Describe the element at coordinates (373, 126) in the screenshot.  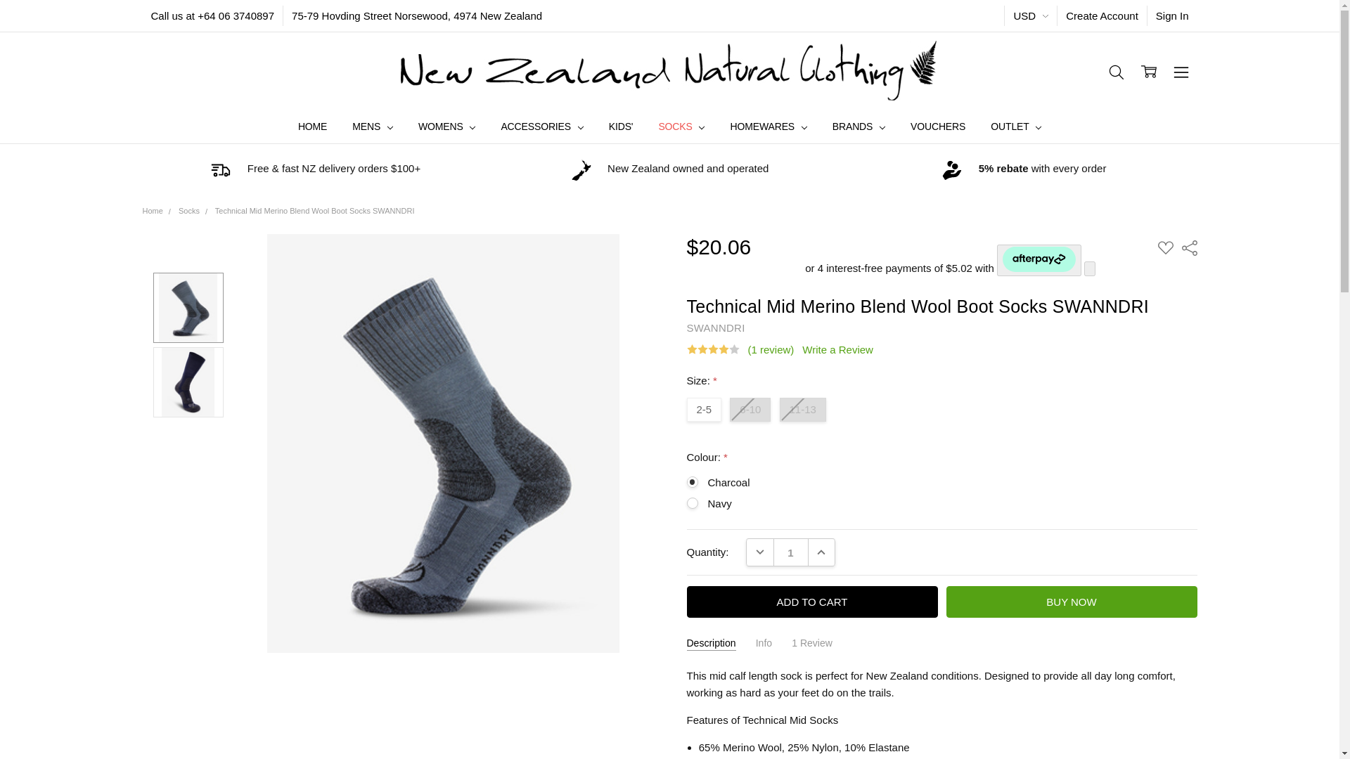
I see `MENS` at that location.